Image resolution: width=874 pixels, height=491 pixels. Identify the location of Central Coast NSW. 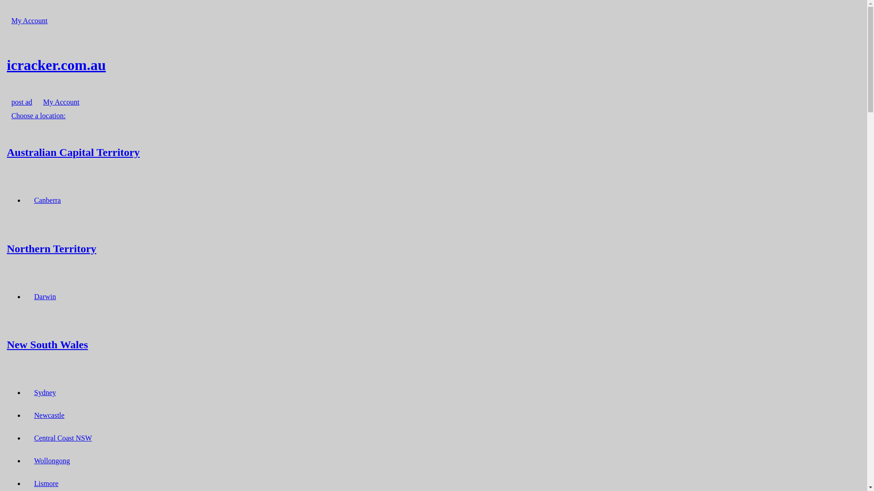
(63, 438).